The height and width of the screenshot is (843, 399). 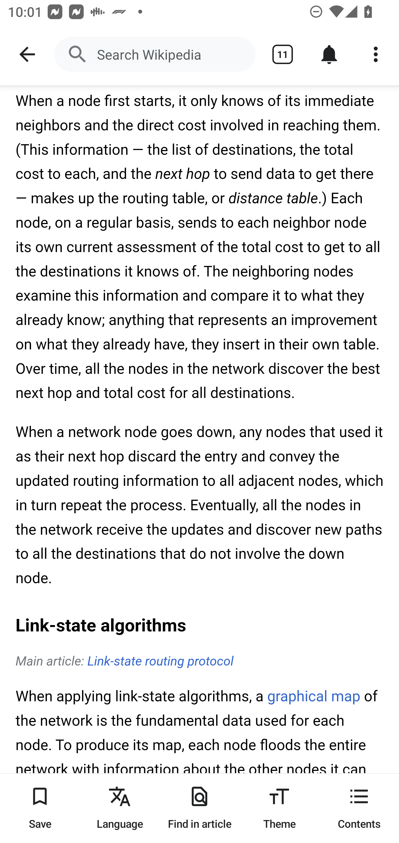 I want to click on Theme, so click(x=279, y=808).